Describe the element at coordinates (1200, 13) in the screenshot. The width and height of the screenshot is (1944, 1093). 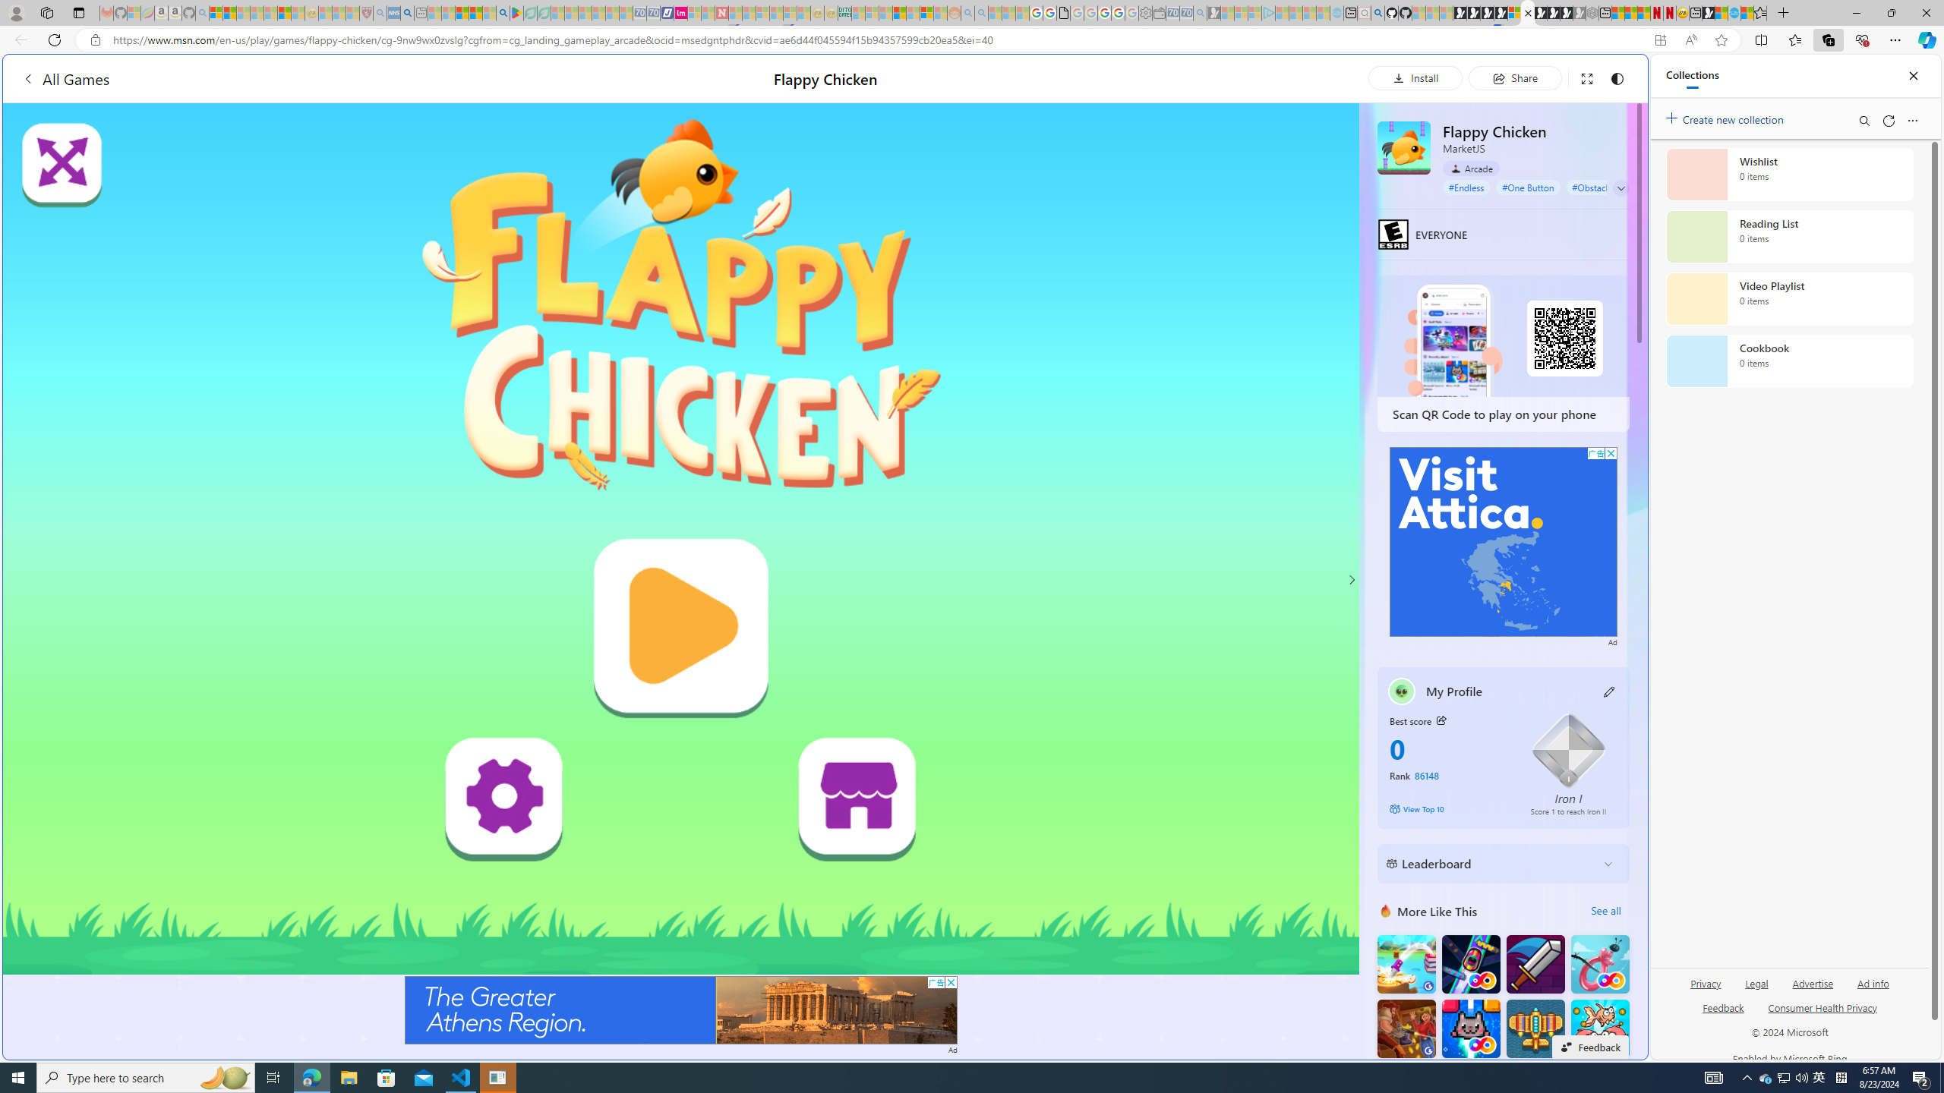
I see `Bing Real Estate - Home sales and rental listings - Sleeping` at that location.